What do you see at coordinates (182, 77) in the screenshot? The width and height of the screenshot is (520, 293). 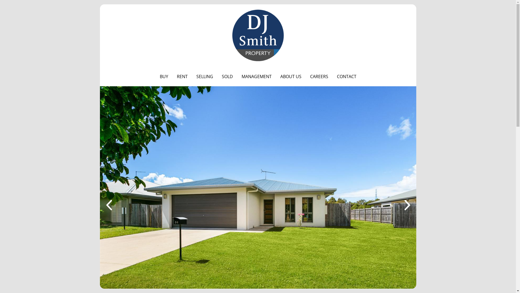 I see `RENT` at bounding box center [182, 77].